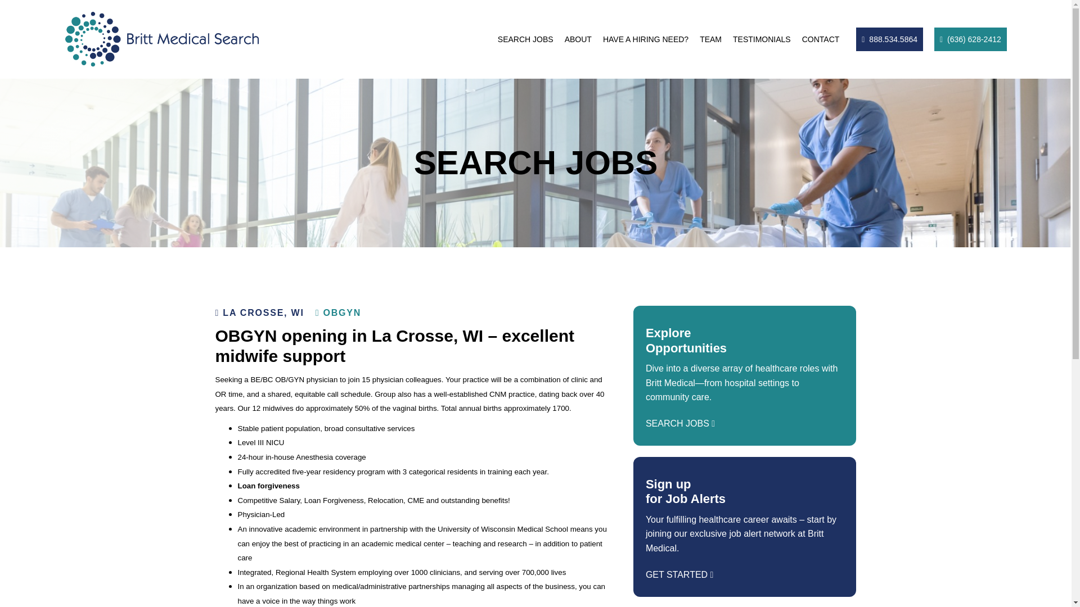  What do you see at coordinates (821, 39) in the screenshot?
I see `CONTACT` at bounding box center [821, 39].